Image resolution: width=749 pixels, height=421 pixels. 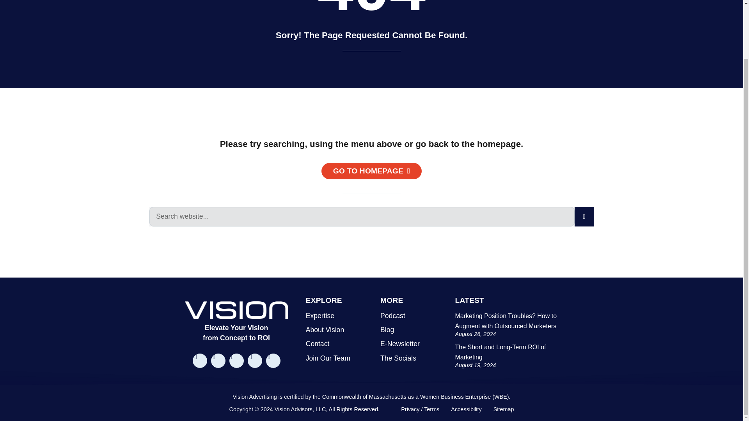 I want to click on Accessibility Statement, so click(x=466, y=409).